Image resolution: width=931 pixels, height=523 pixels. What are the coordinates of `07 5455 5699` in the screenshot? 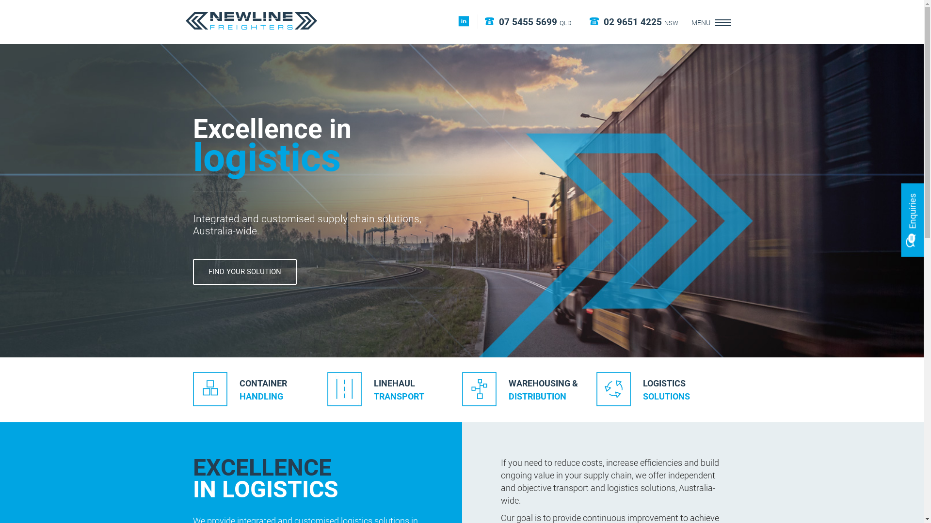 It's located at (528, 22).